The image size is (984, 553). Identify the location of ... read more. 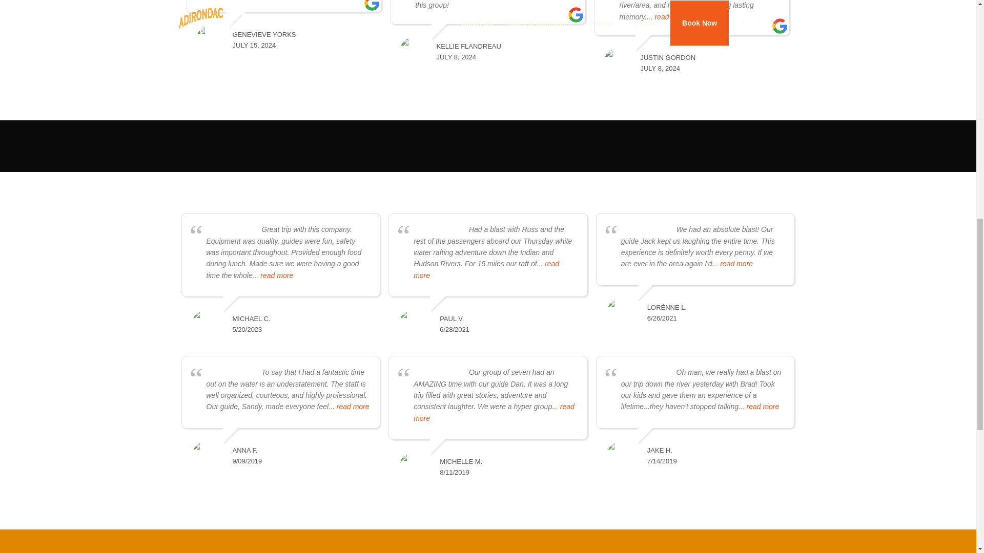
(486, 269).